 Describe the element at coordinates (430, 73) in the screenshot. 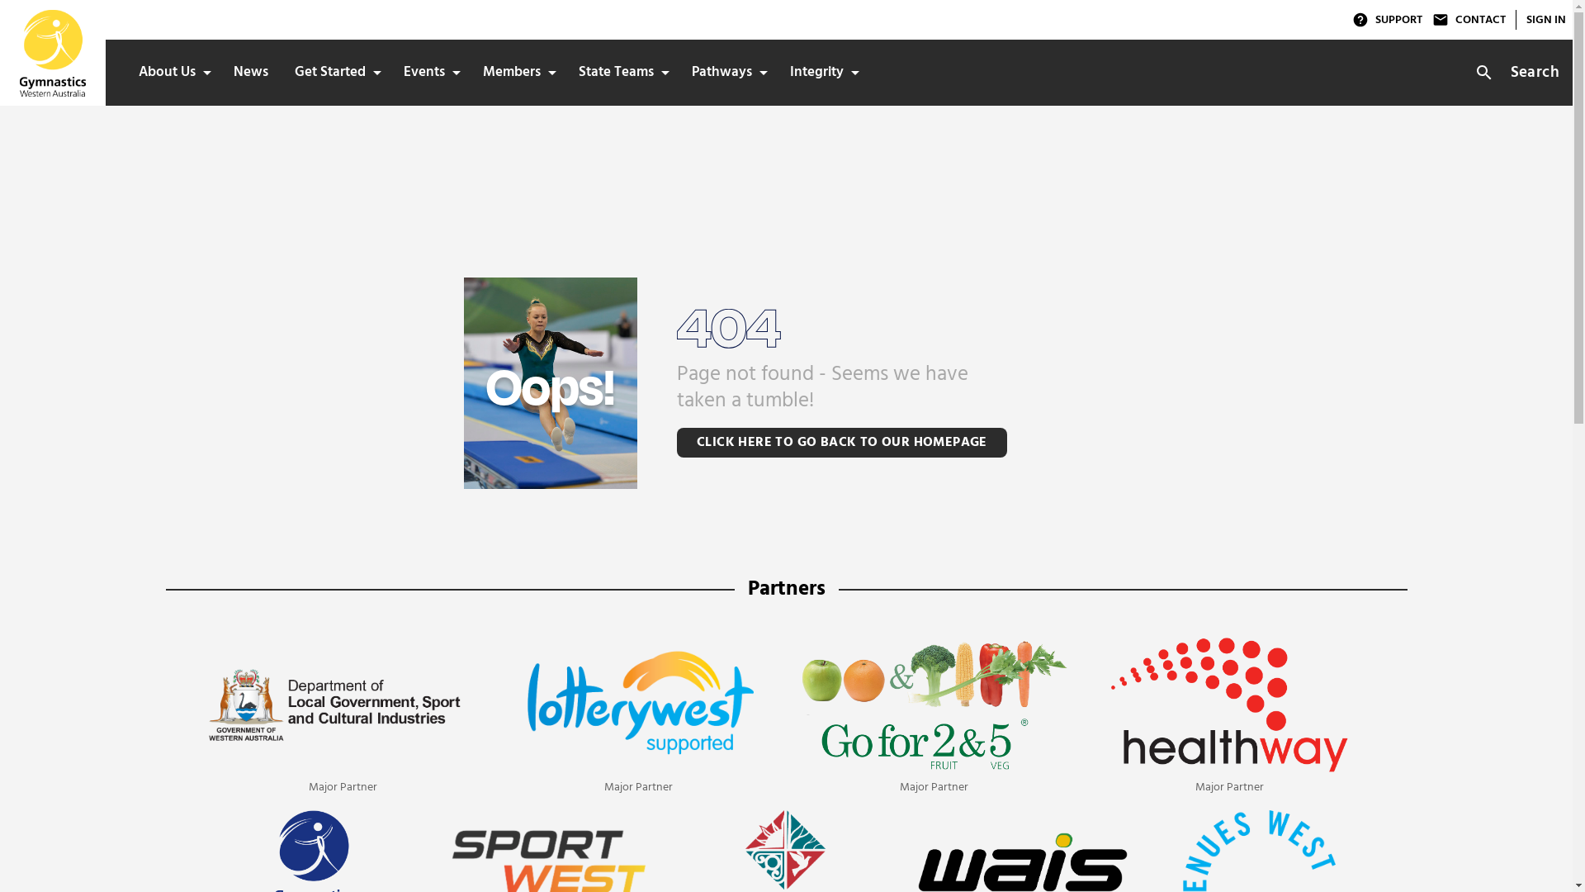

I see `Events` at that location.